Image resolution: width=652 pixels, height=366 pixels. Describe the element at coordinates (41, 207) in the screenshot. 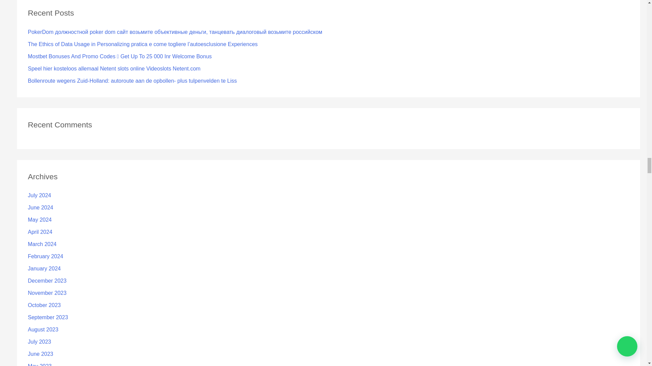

I see `June 2024` at that location.